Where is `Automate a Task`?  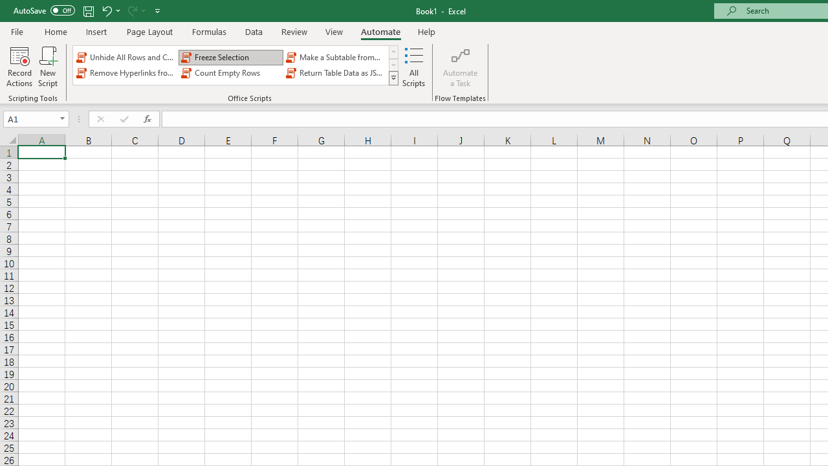
Automate a Task is located at coordinates (461, 66).